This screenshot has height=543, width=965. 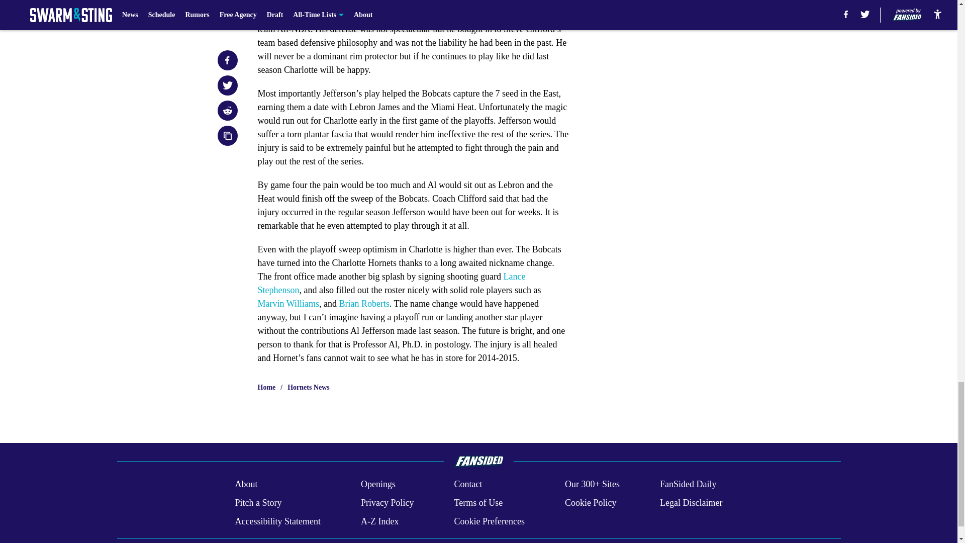 What do you see at coordinates (246, 485) in the screenshot?
I see `About` at bounding box center [246, 485].